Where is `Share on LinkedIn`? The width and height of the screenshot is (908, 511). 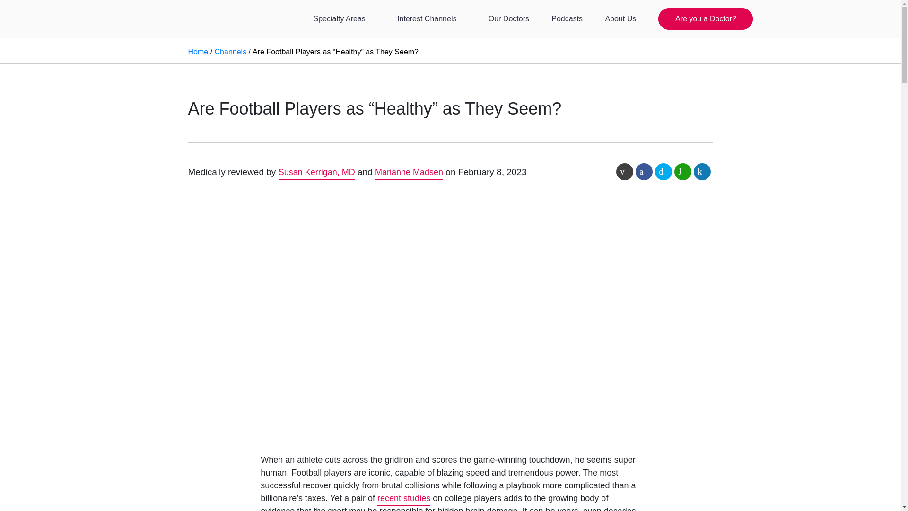
Share on LinkedIn is located at coordinates (702, 171).